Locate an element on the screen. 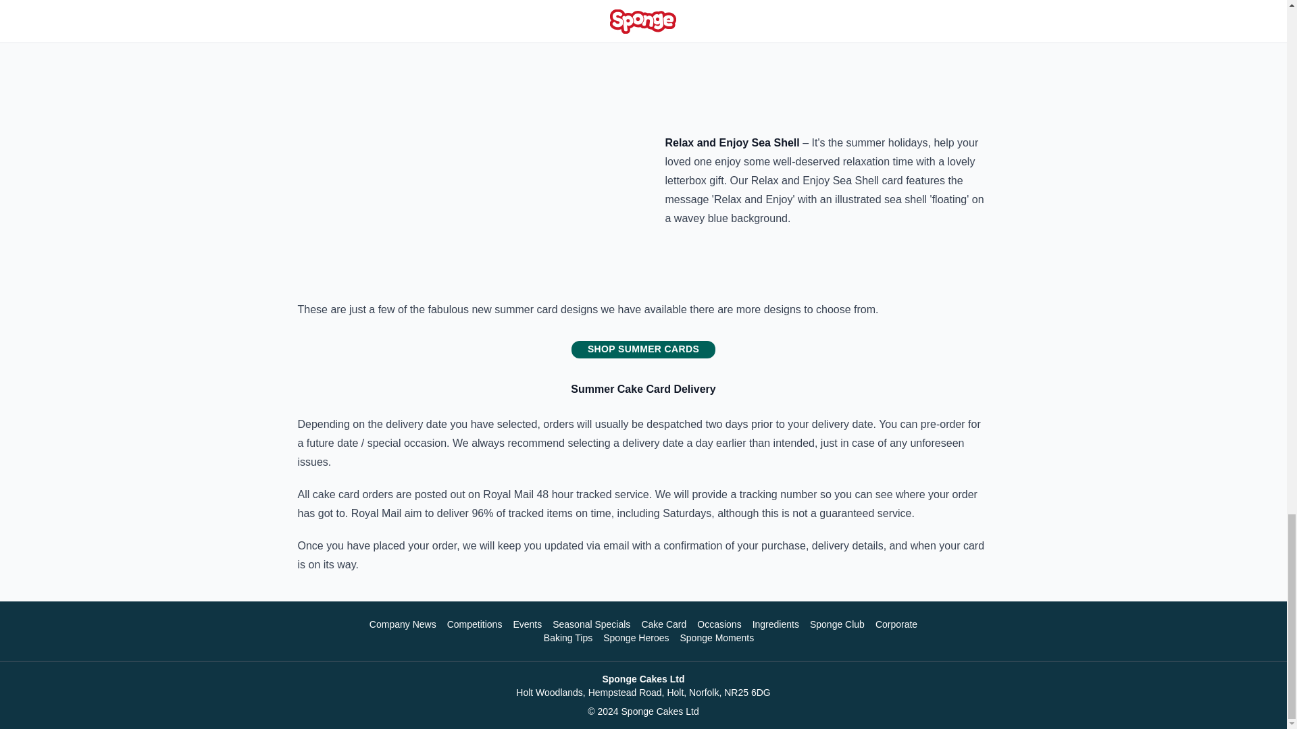 The width and height of the screenshot is (1297, 729). Occasions is located at coordinates (719, 624).